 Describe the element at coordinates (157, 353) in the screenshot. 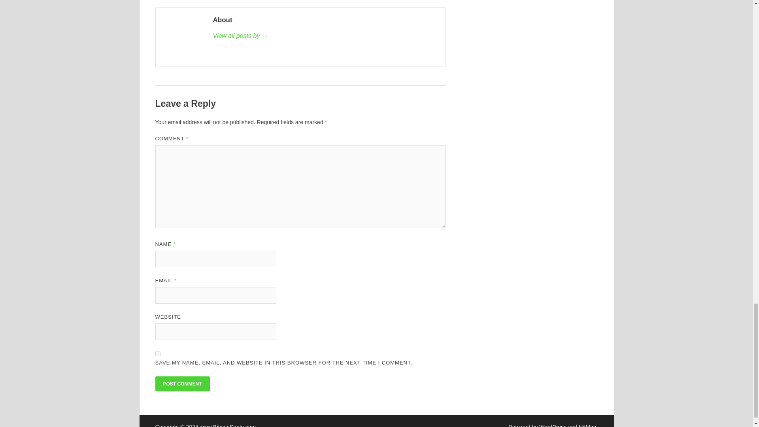

I see `yes` at that location.